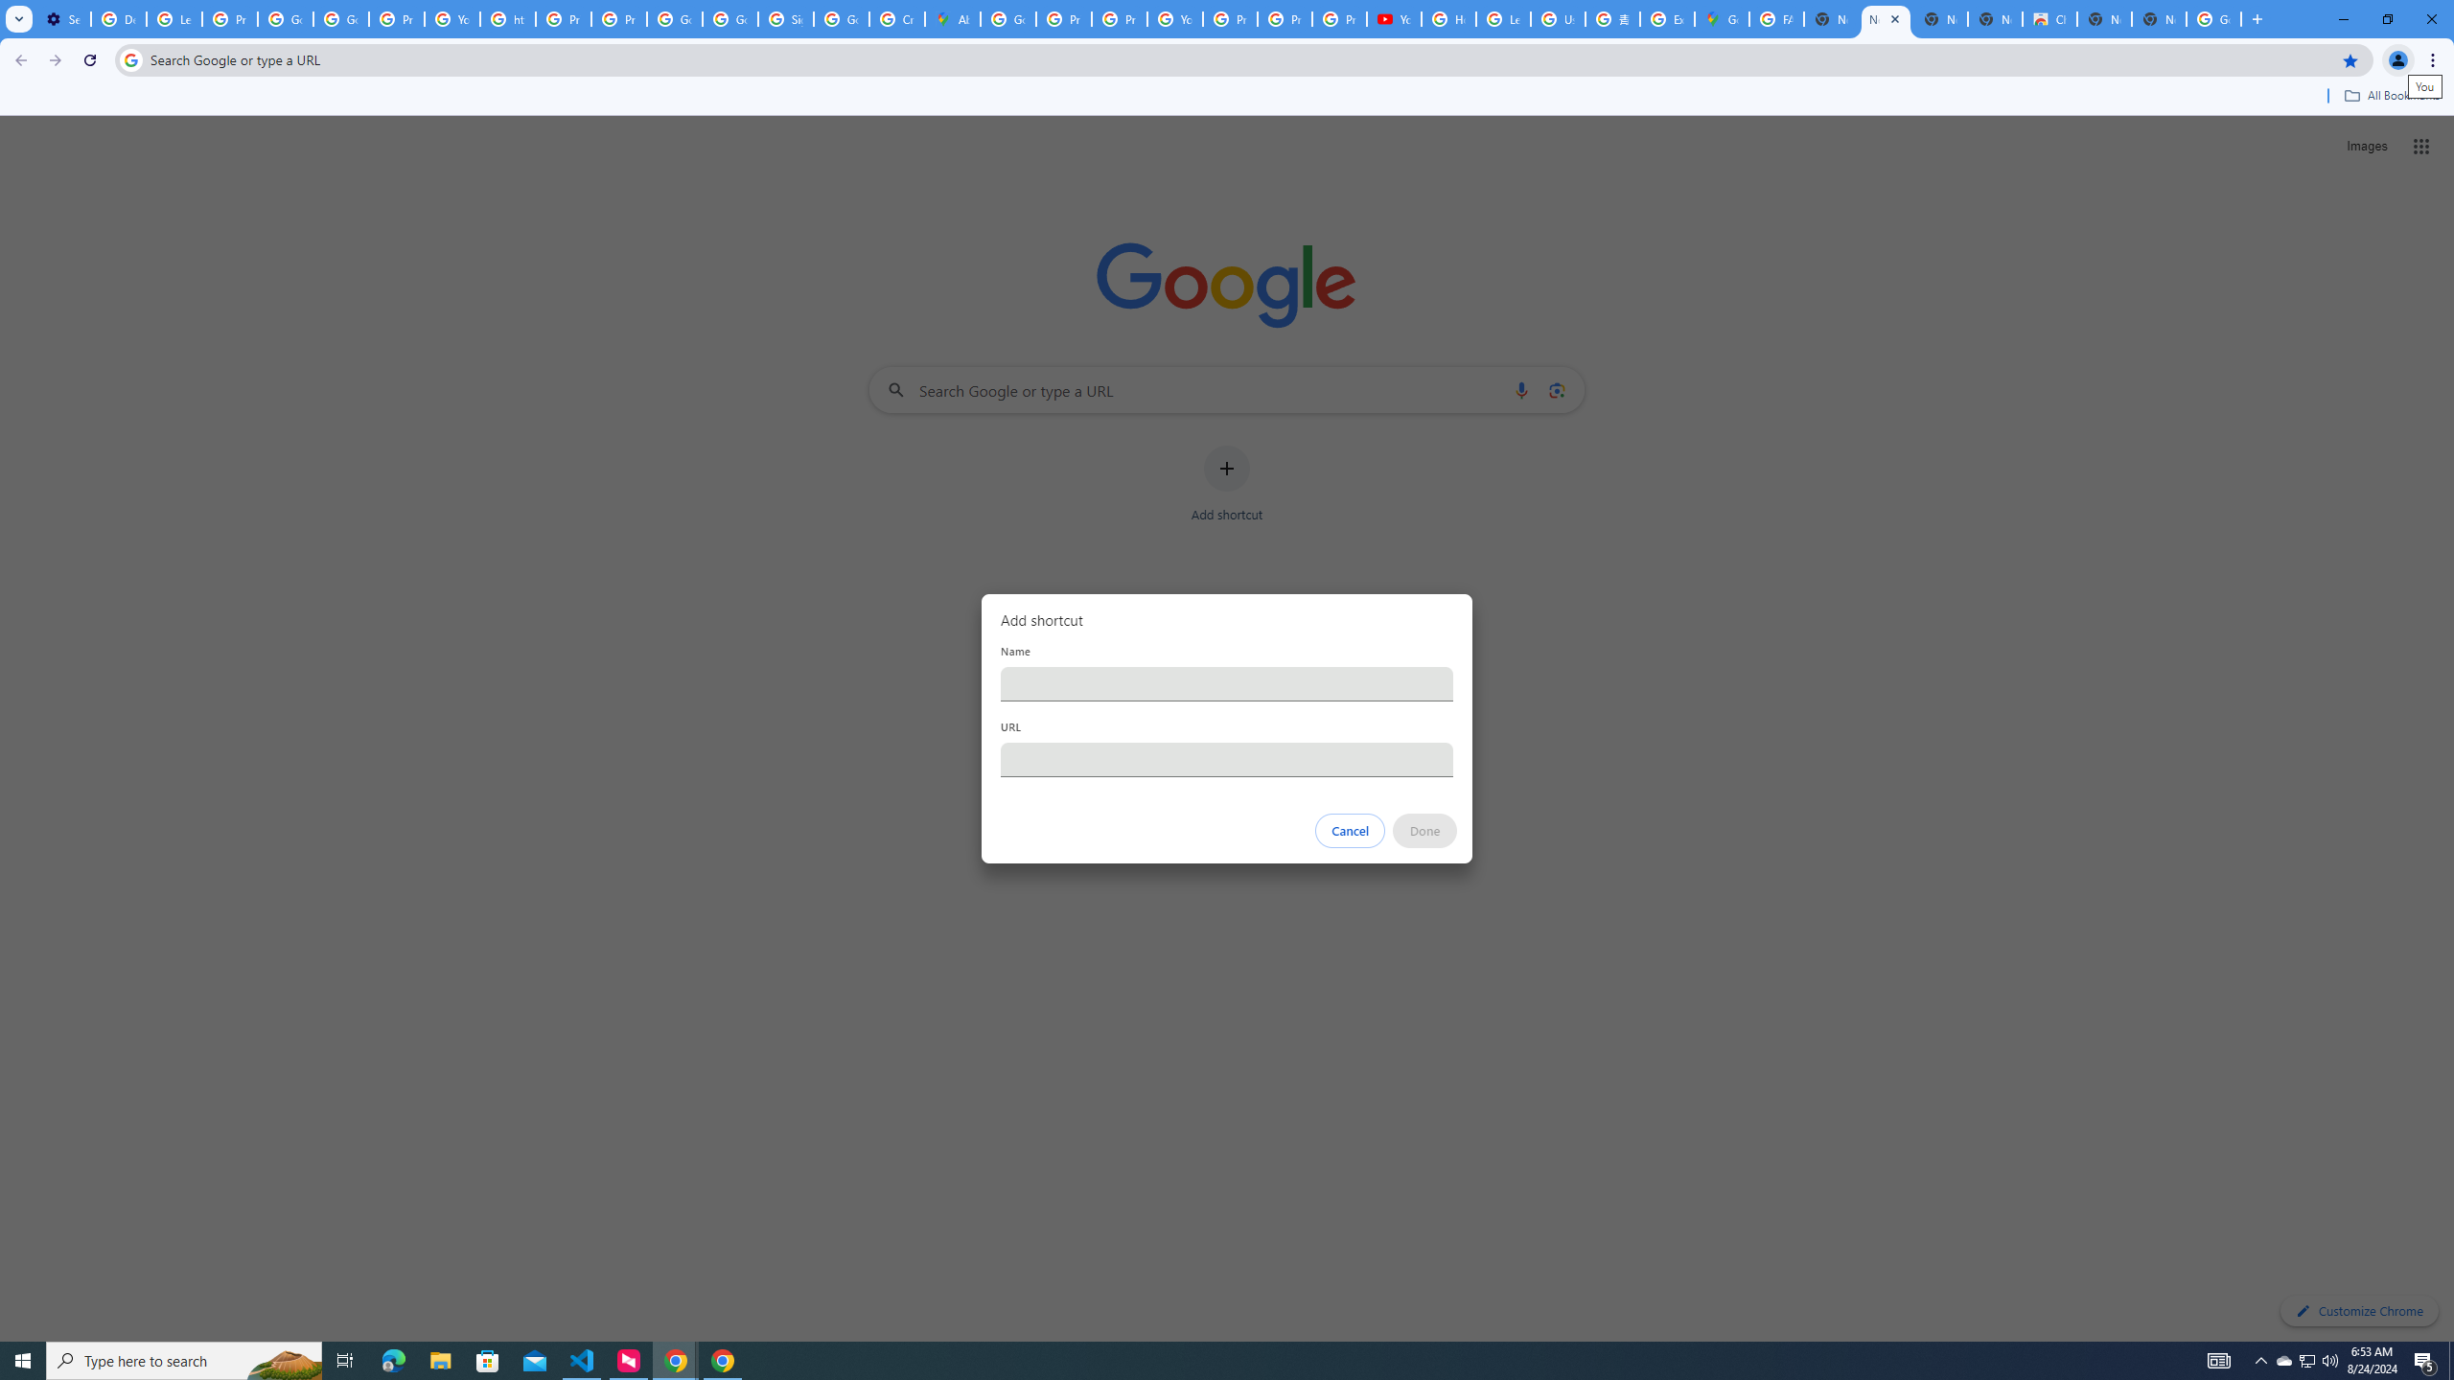  What do you see at coordinates (1227, 98) in the screenshot?
I see `Bookmarks` at bounding box center [1227, 98].